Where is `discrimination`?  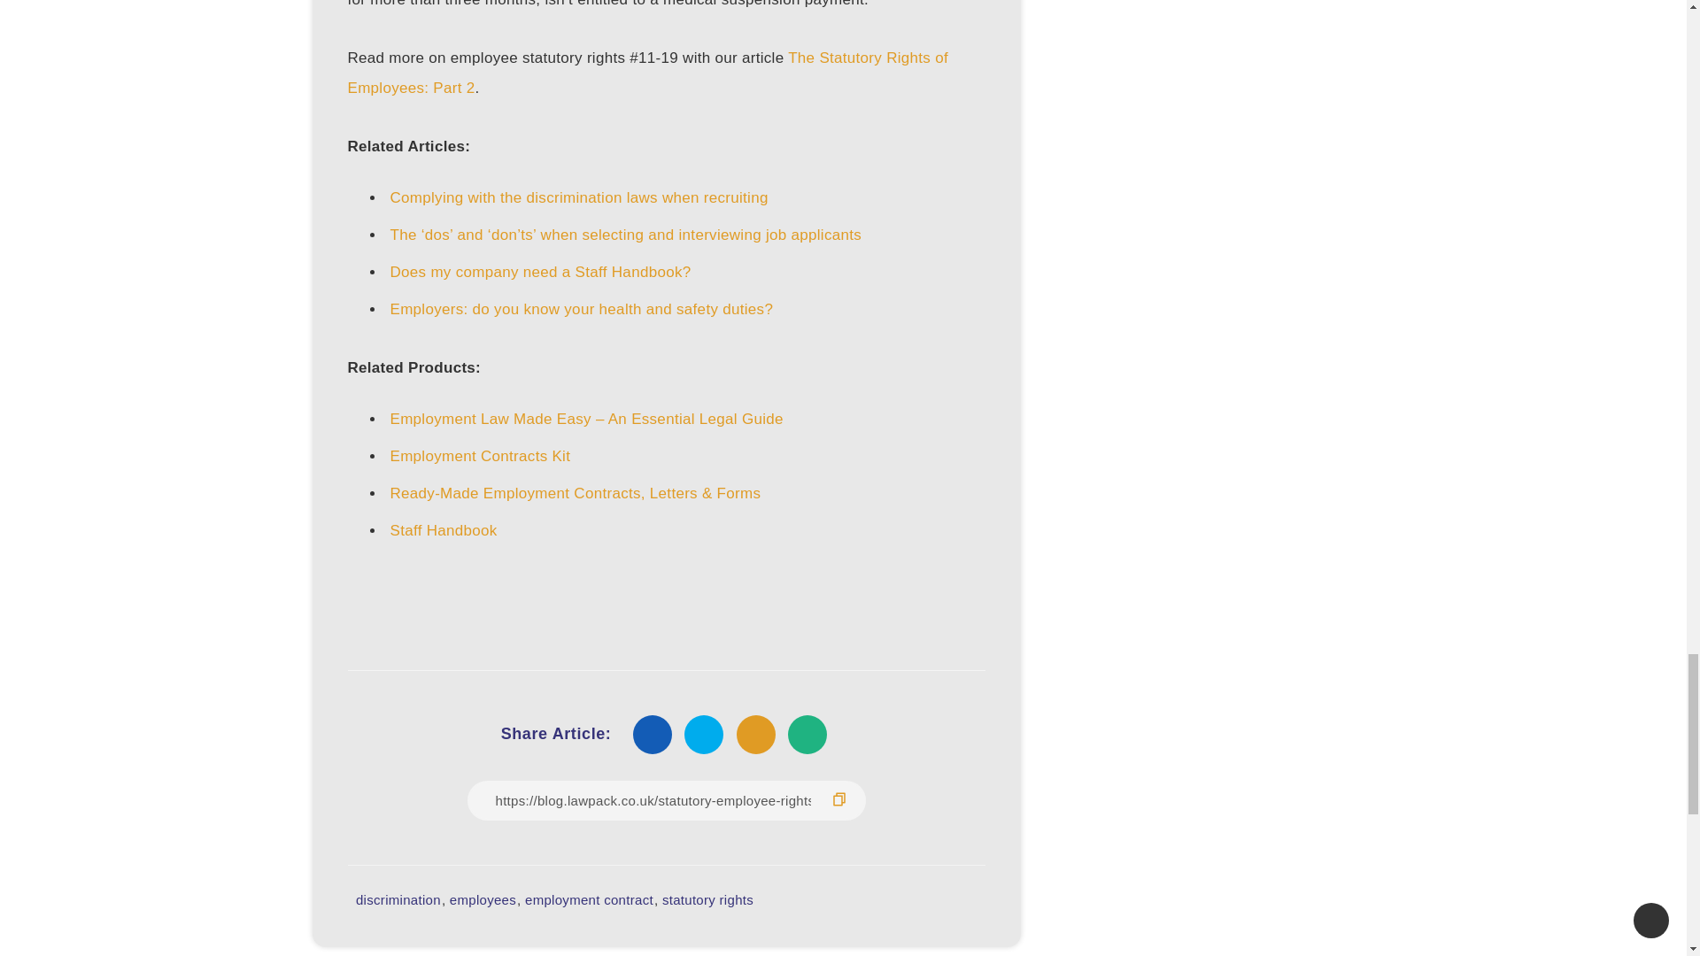
discrimination is located at coordinates (398, 899).